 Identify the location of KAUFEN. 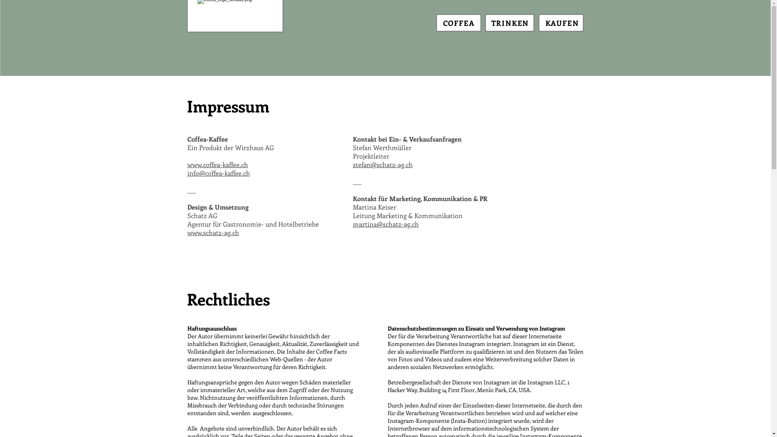
(558, 38).